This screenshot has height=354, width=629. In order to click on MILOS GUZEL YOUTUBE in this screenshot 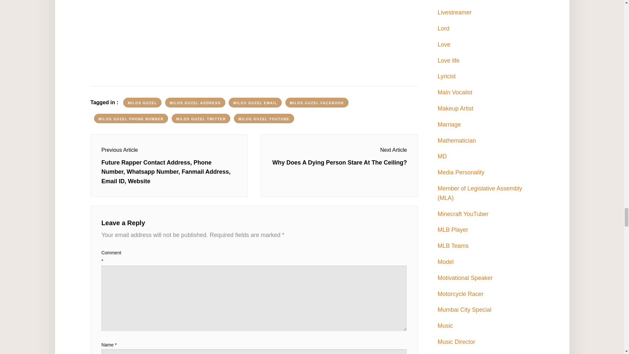, I will do `click(264, 118)`.